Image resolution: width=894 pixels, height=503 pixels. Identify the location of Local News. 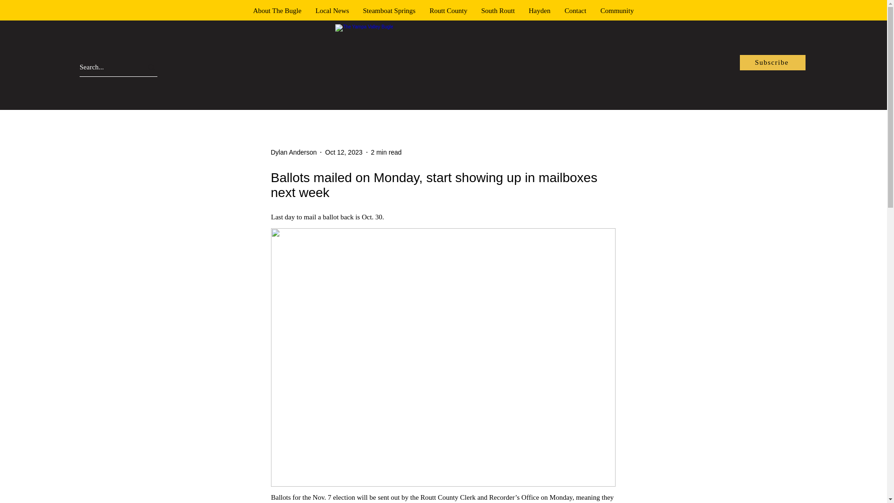
(332, 10).